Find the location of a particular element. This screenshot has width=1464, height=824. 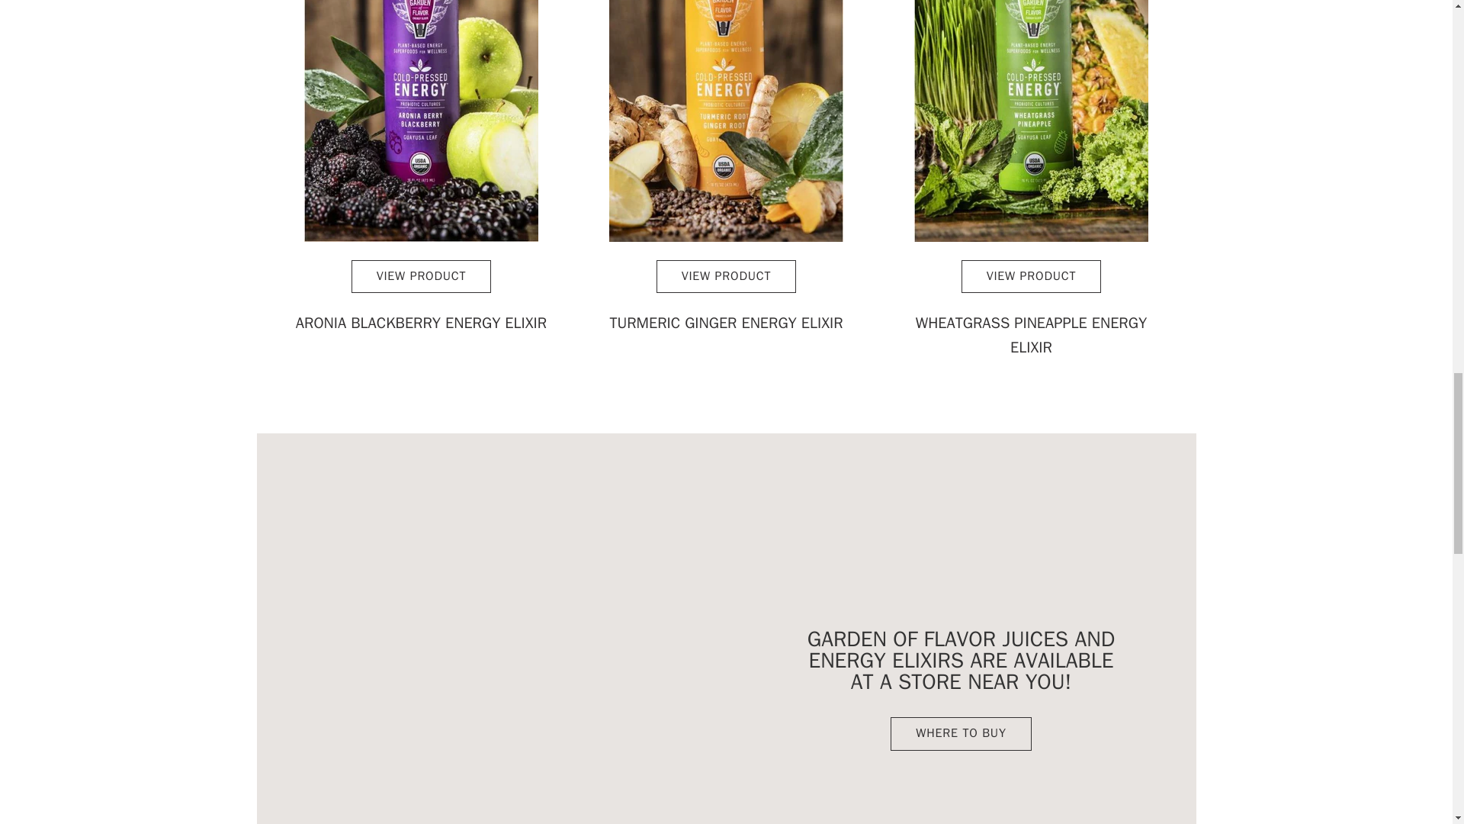

ARONIA BLACKBERRY ENERGY ELIXIR is located at coordinates (421, 323).